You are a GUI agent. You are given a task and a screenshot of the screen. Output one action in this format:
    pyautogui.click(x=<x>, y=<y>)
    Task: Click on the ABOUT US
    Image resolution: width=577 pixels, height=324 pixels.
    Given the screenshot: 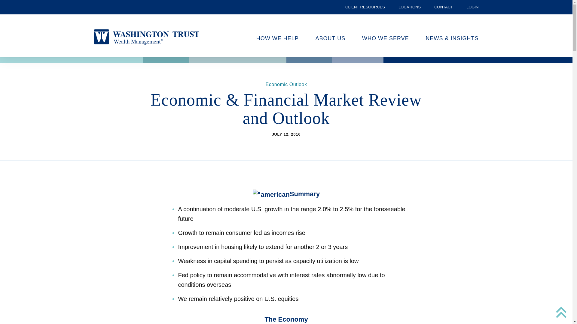 What is the action you would take?
    pyautogui.click(x=331, y=39)
    